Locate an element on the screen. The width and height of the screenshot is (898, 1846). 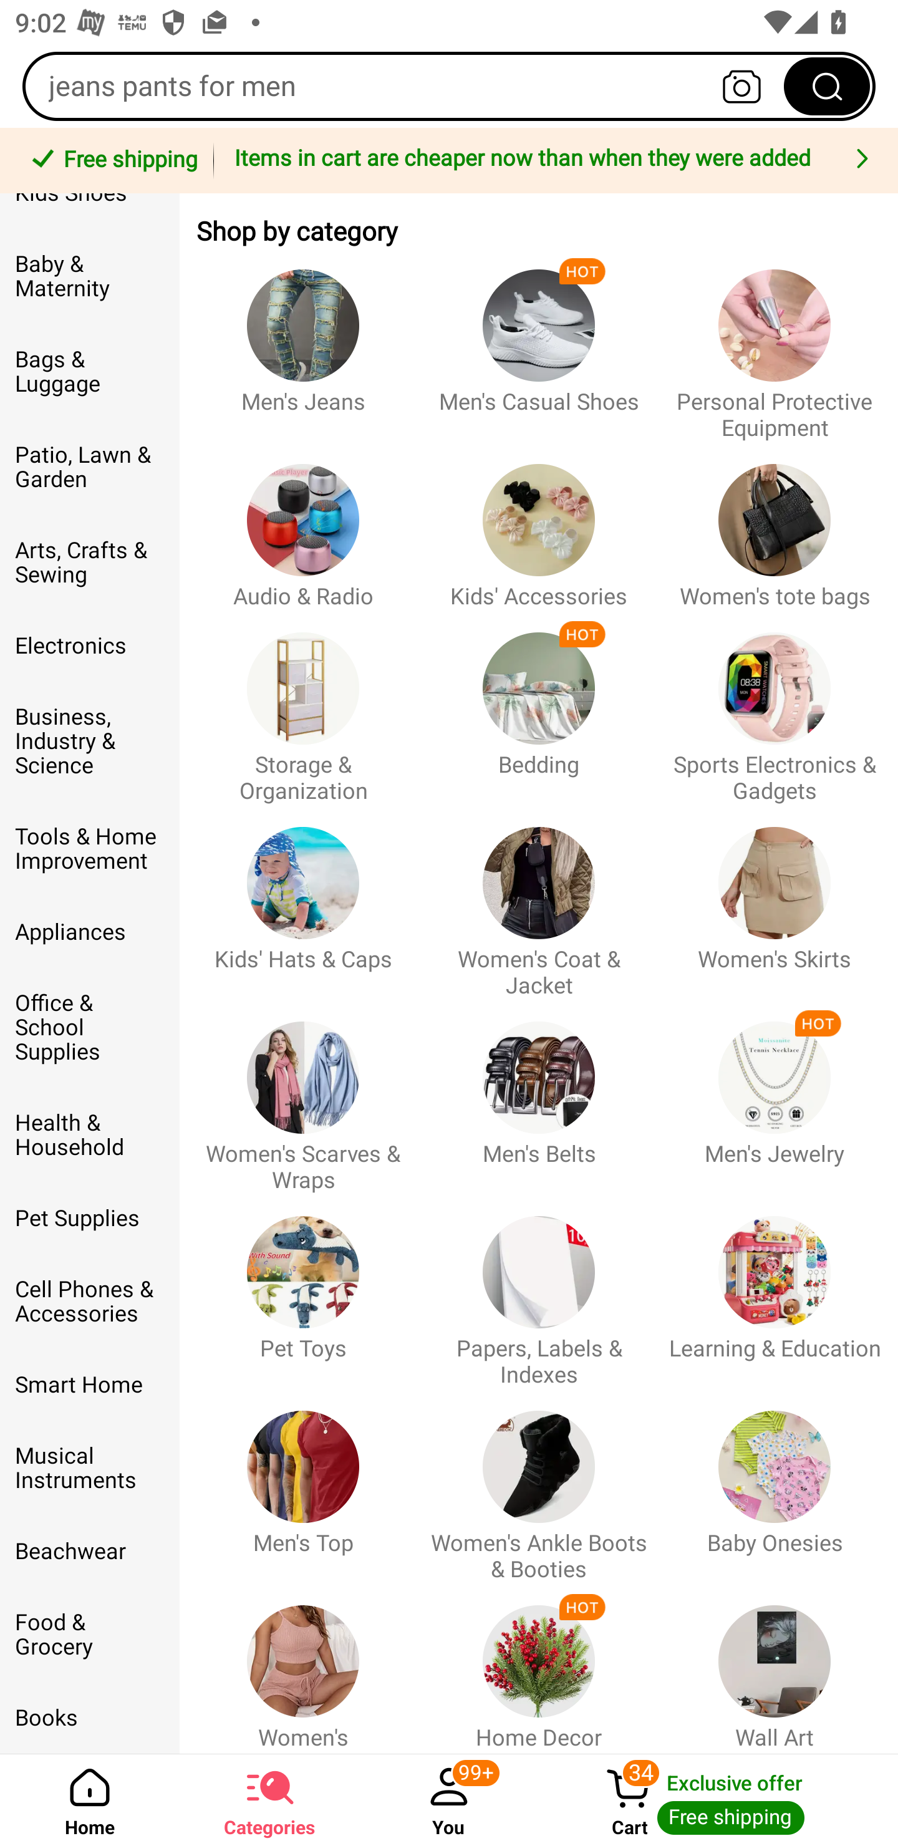
Baby Onesies is located at coordinates (775, 1484).